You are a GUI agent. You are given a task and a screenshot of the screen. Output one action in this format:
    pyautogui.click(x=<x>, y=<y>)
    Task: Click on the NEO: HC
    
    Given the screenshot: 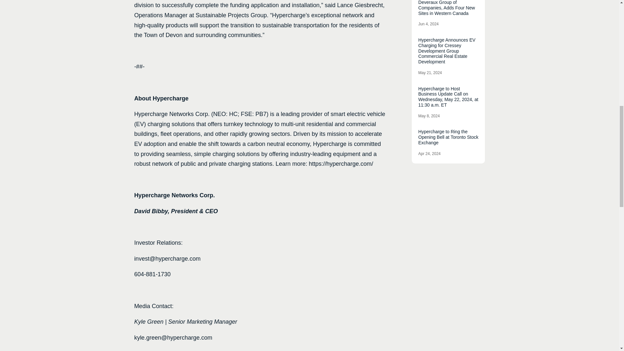 What is the action you would take?
    pyautogui.click(x=226, y=114)
    